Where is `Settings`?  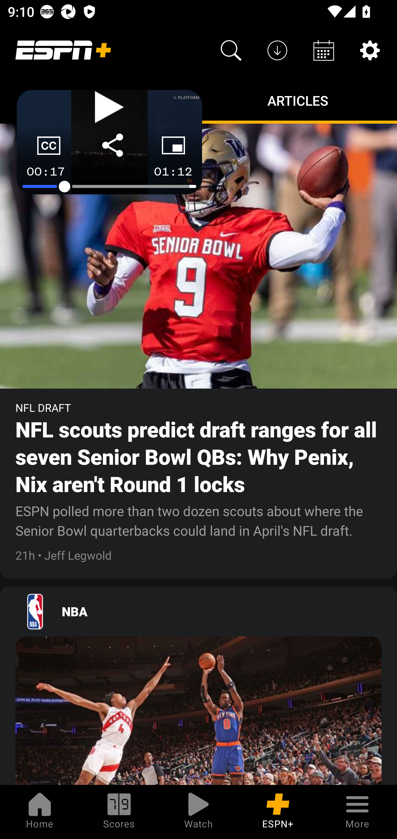 Settings is located at coordinates (370, 50).